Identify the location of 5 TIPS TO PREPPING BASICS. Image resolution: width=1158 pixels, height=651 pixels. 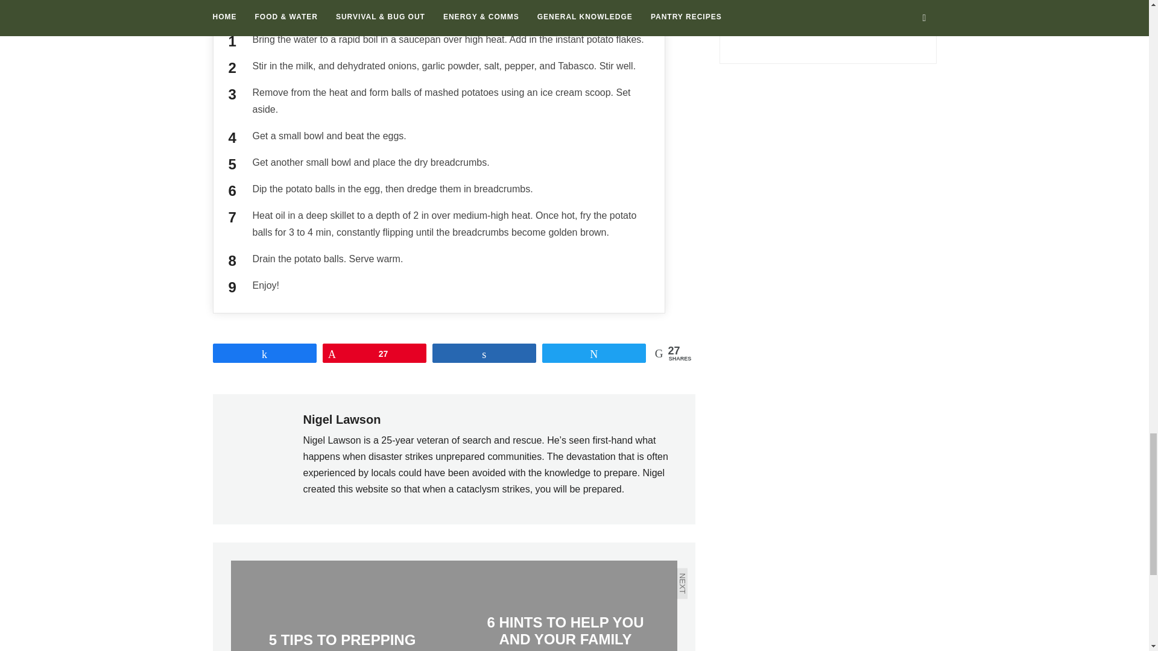
(342, 605).